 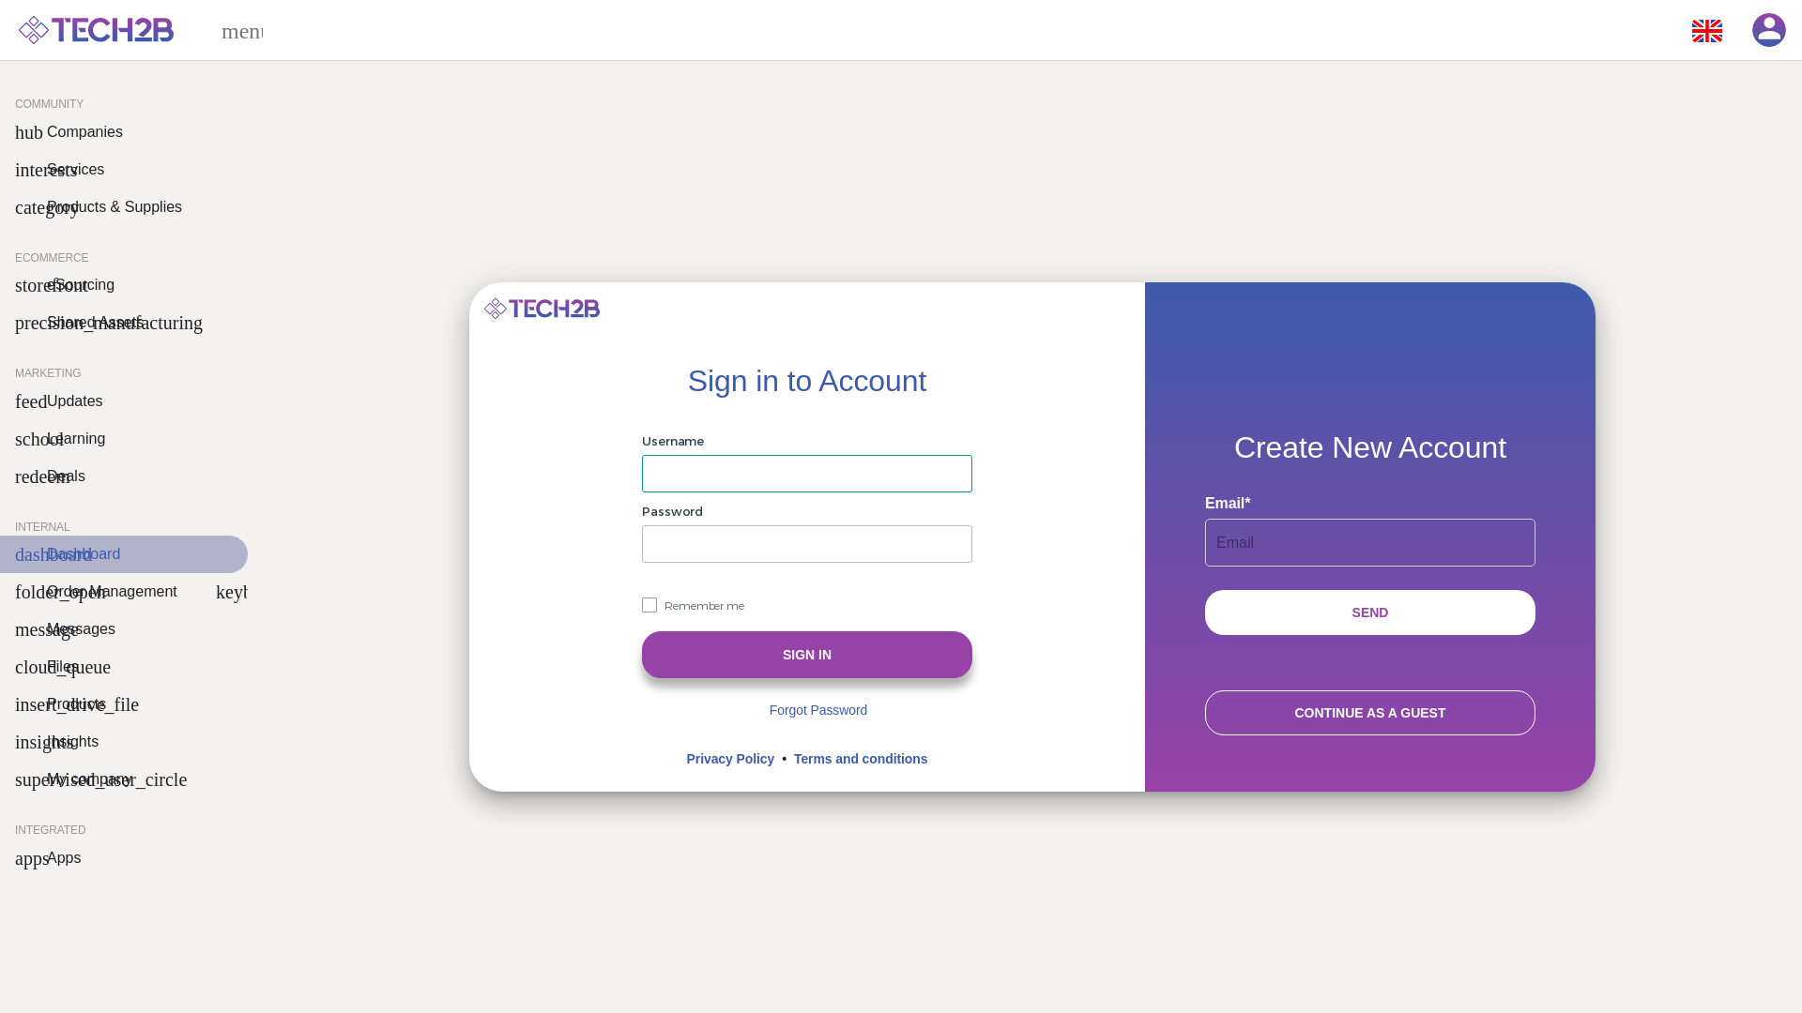 I want to click on SEND, so click(x=1370, y=612).